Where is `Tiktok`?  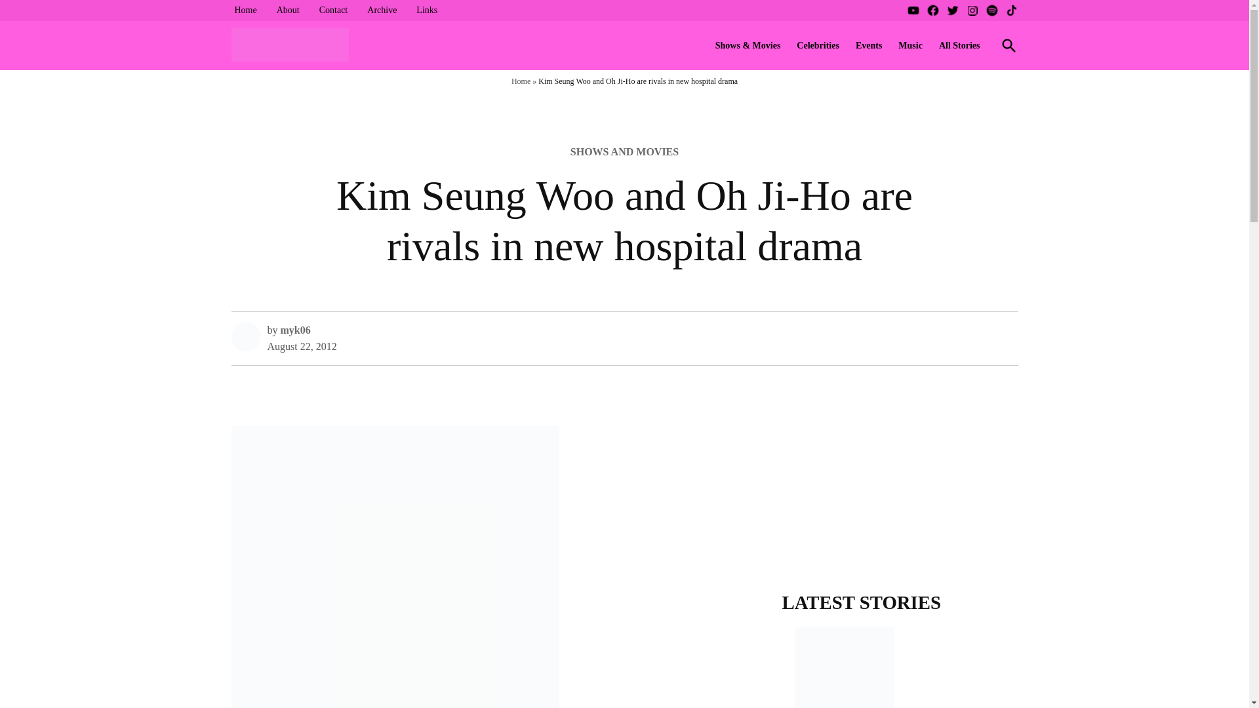 Tiktok is located at coordinates (1011, 10).